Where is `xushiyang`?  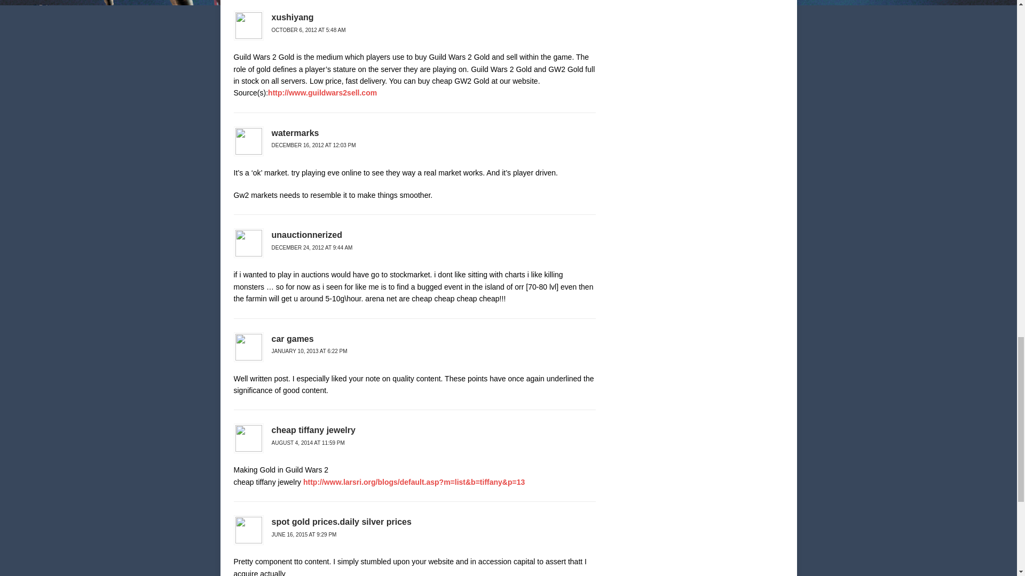 xushiyang is located at coordinates (293, 17).